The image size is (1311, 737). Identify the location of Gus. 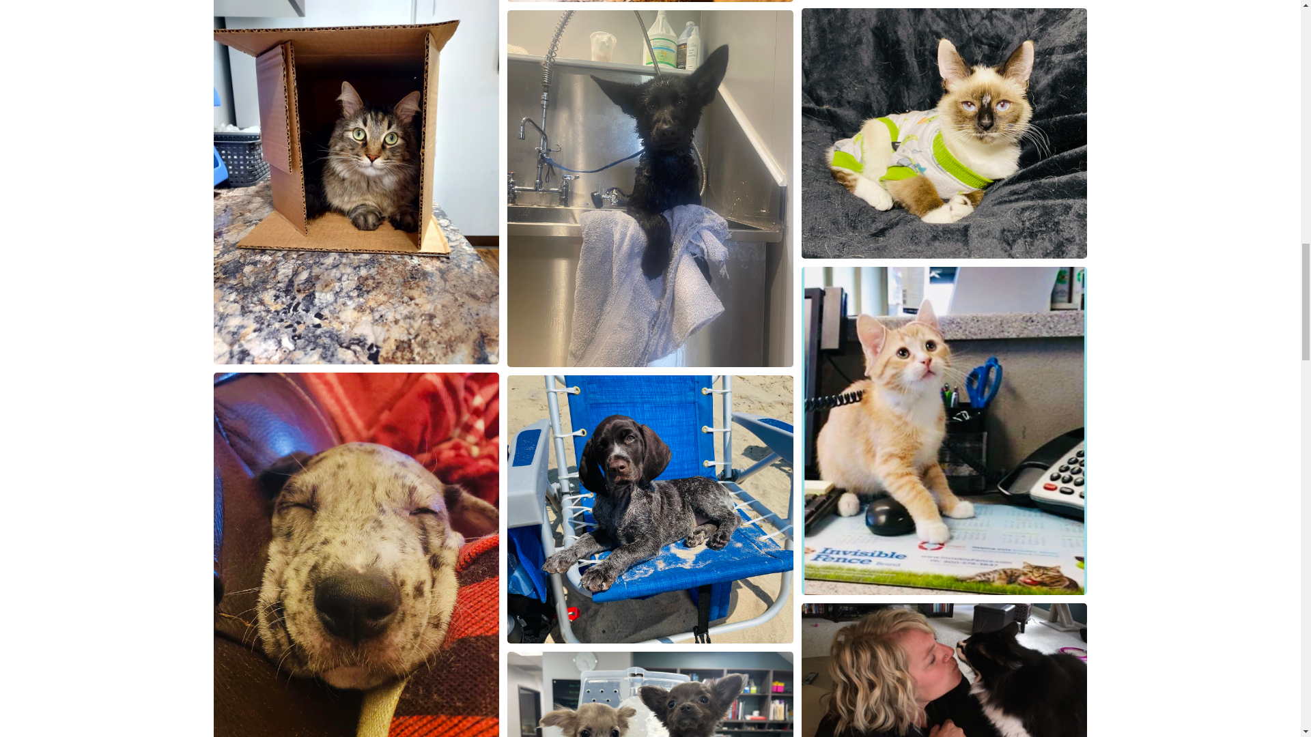
(356, 555).